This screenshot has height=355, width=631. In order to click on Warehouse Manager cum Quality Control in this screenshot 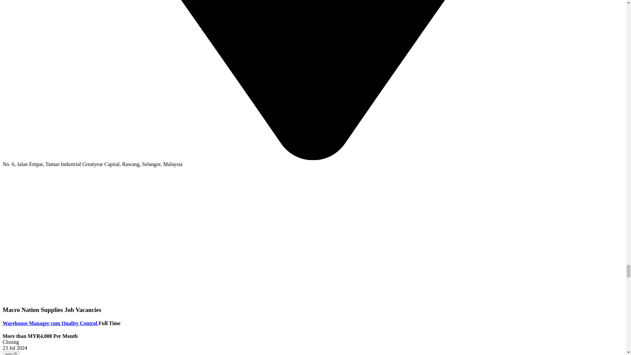, I will do `click(50, 323)`.